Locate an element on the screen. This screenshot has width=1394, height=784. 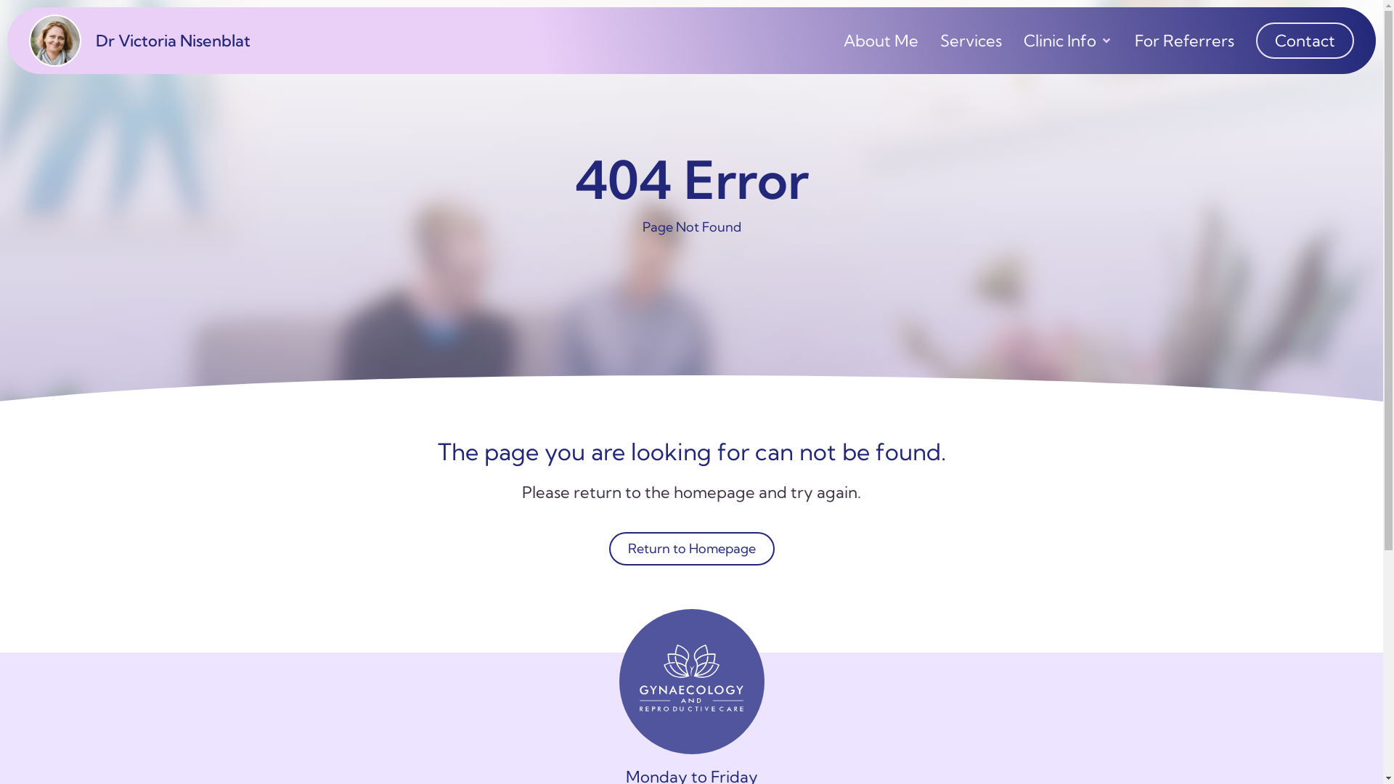
Services is located at coordinates (971, 41).